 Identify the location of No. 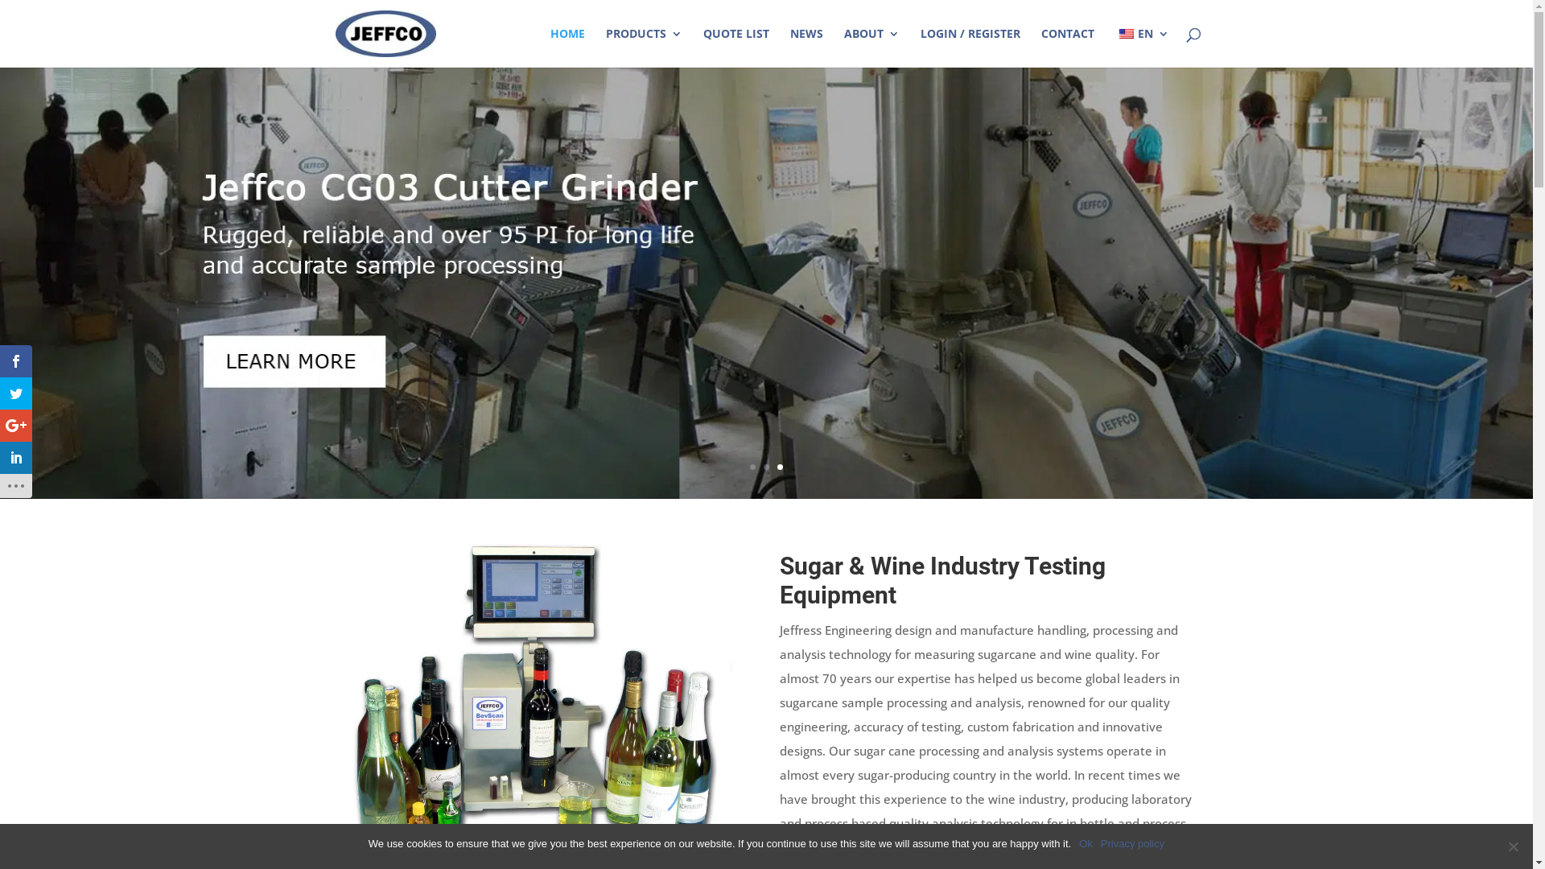
(1513, 846).